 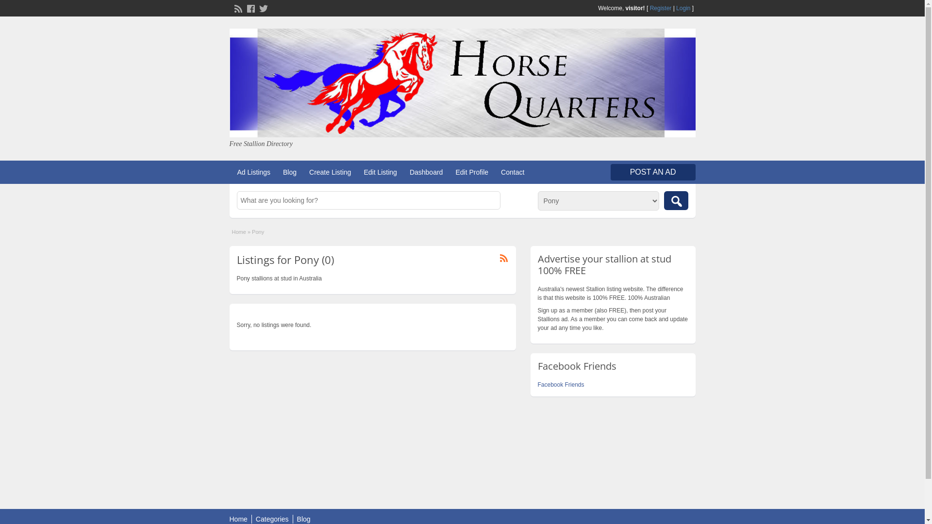 I want to click on Login, so click(x=683, y=8).